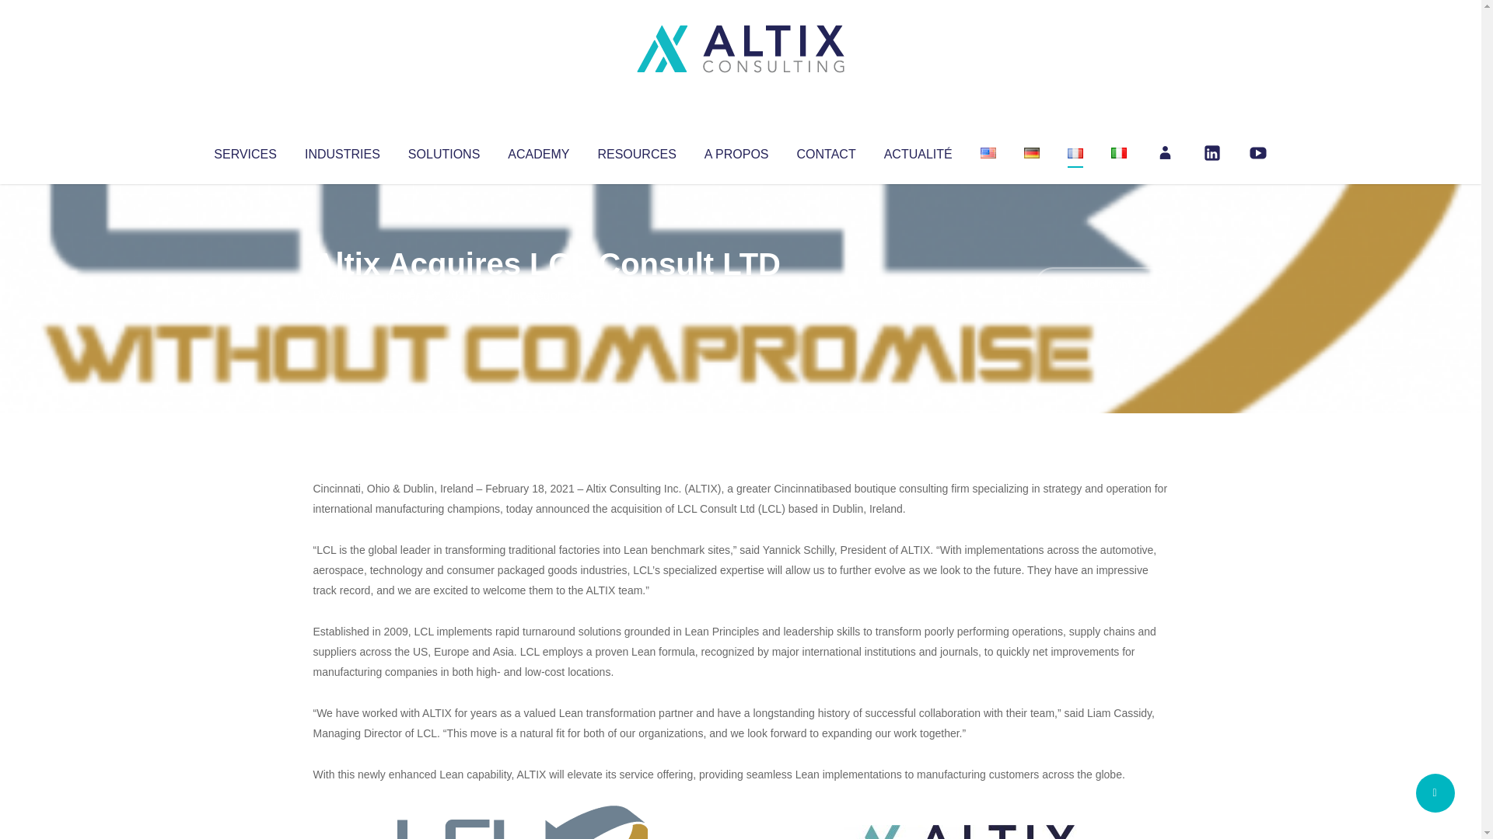 The height and width of the screenshot is (839, 1493). I want to click on Articles par Altix, so click(342, 295).